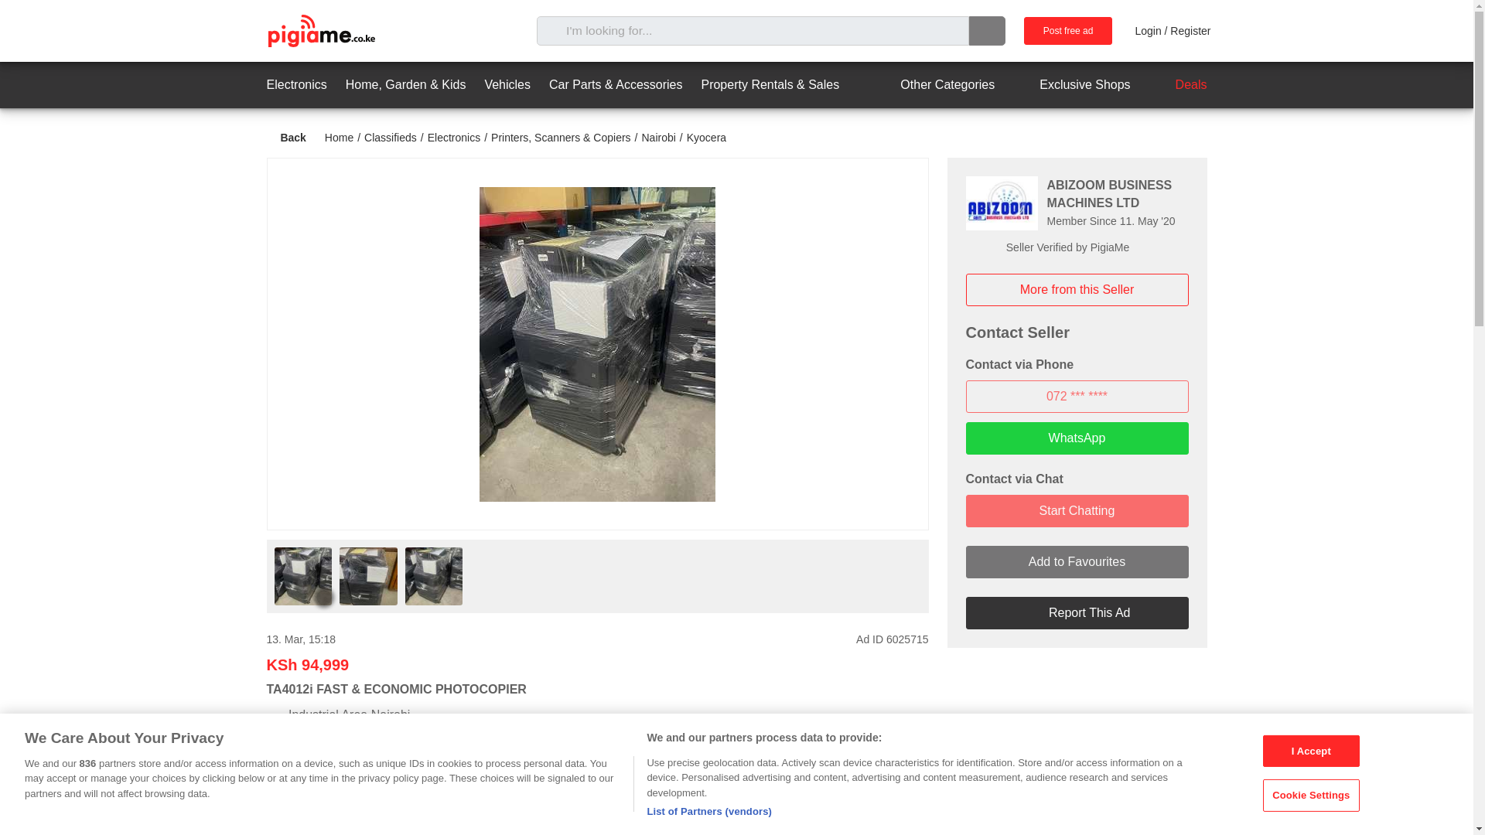 The image size is (1485, 835). I want to click on Classifieds, so click(390, 137).